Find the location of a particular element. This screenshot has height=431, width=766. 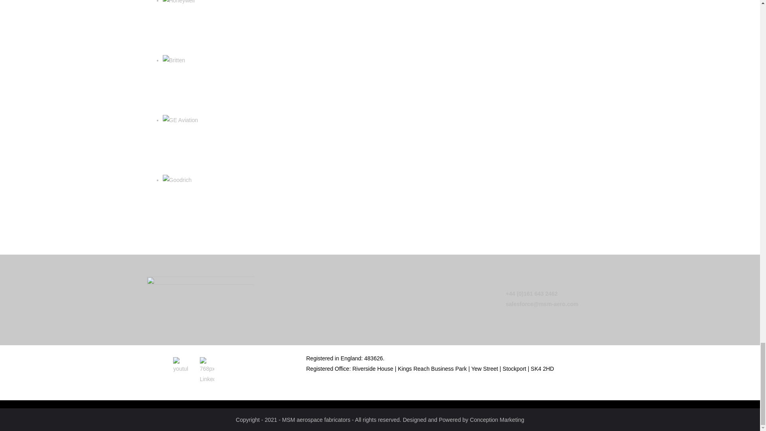

GE Aviation is located at coordinates (180, 120).